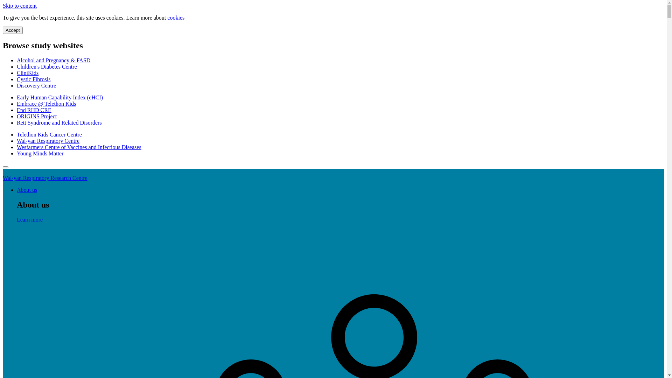 The width and height of the screenshot is (672, 378). I want to click on Early Human Capability Index (eHCI), so click(60, 97).